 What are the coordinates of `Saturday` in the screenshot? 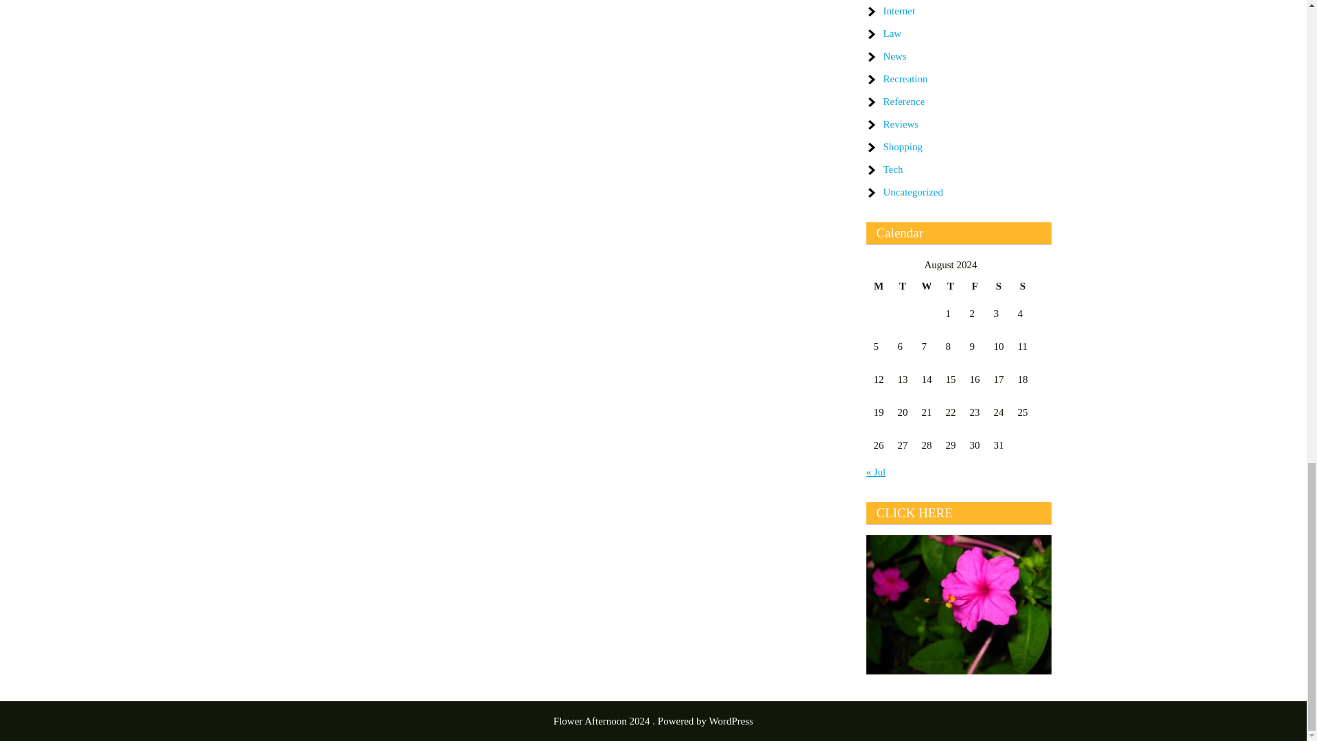 It's located at (999, 285).